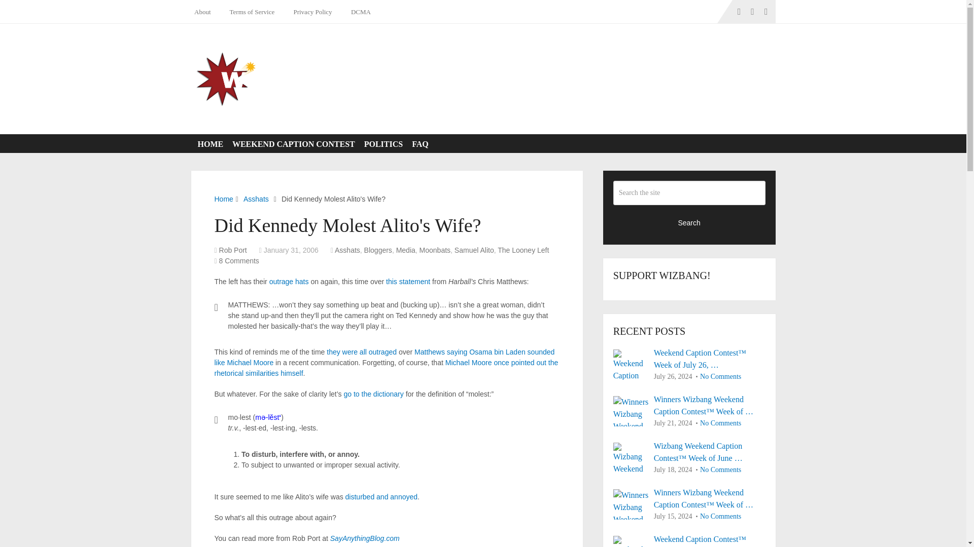 The height and width of the screenshot is (547, 974). I want to click on outrage, so click(281, 281).